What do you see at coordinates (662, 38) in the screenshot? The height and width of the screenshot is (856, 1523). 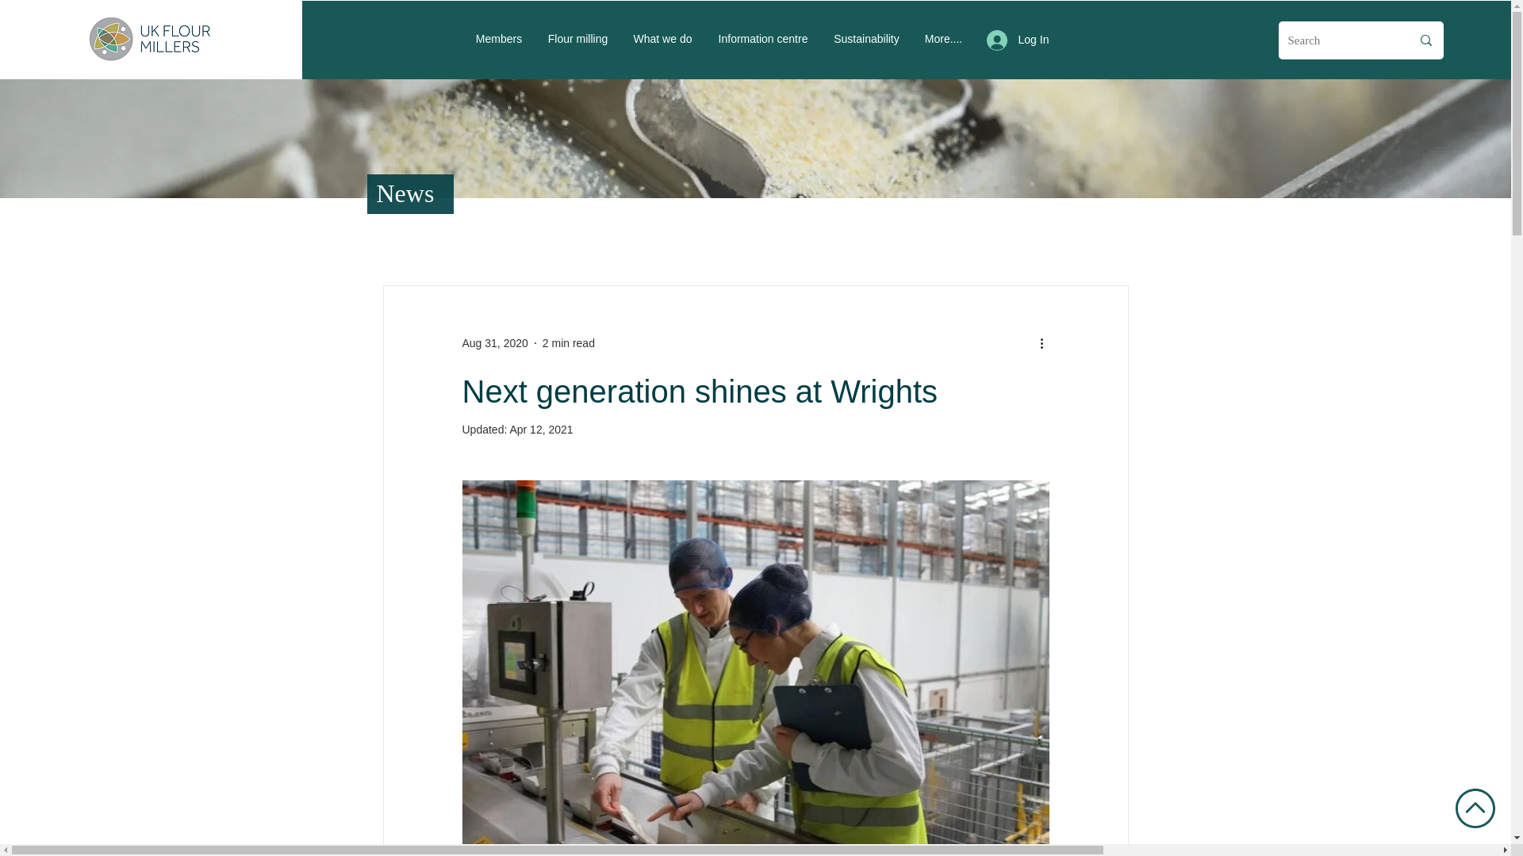 I see `What we do` at bounding box center [662, 38].